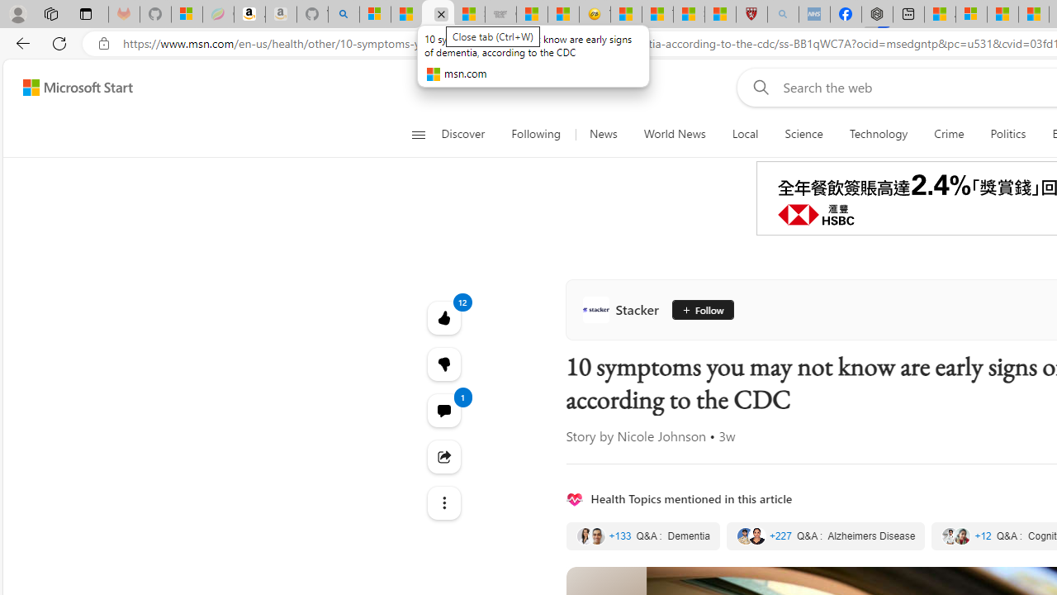 This screenshot has width=1057, height=595. I want to click on Following, so click(535, 134).